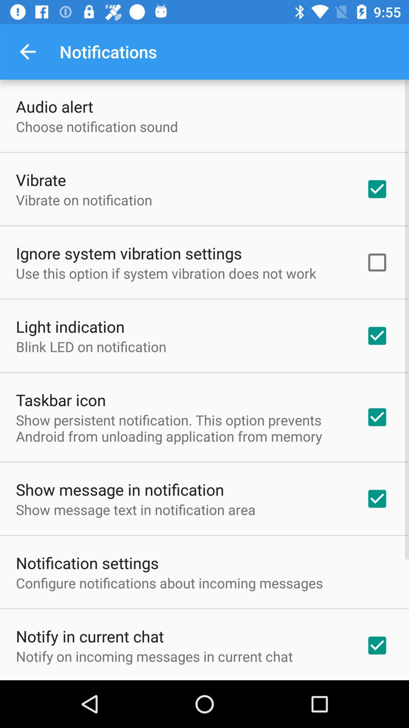 The width and height of the screenshot is (409, 728). I want to click on turn off item above choose notification sound item, so click(55, 106).